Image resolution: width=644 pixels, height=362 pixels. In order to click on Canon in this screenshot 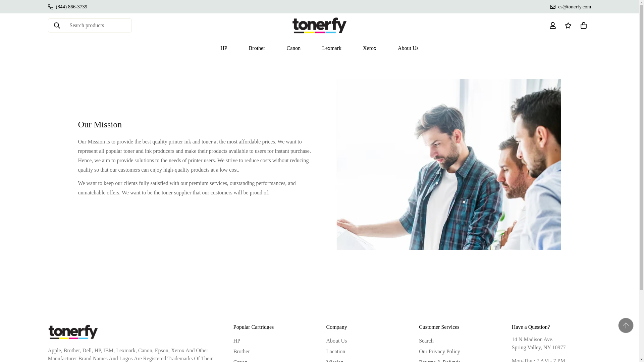, I will do `click(240, 360)`.